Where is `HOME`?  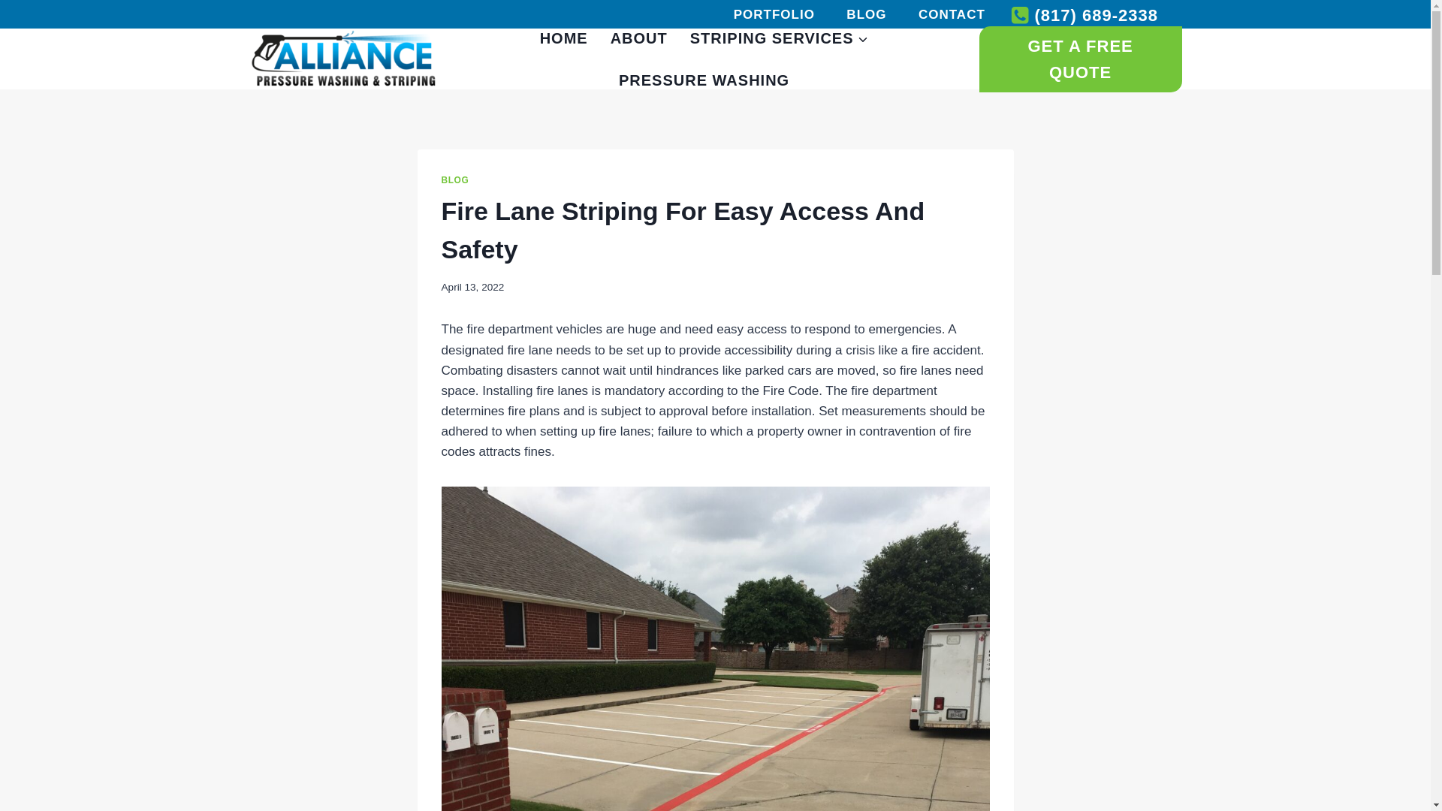
HOME is located at coordinates (564, 38).